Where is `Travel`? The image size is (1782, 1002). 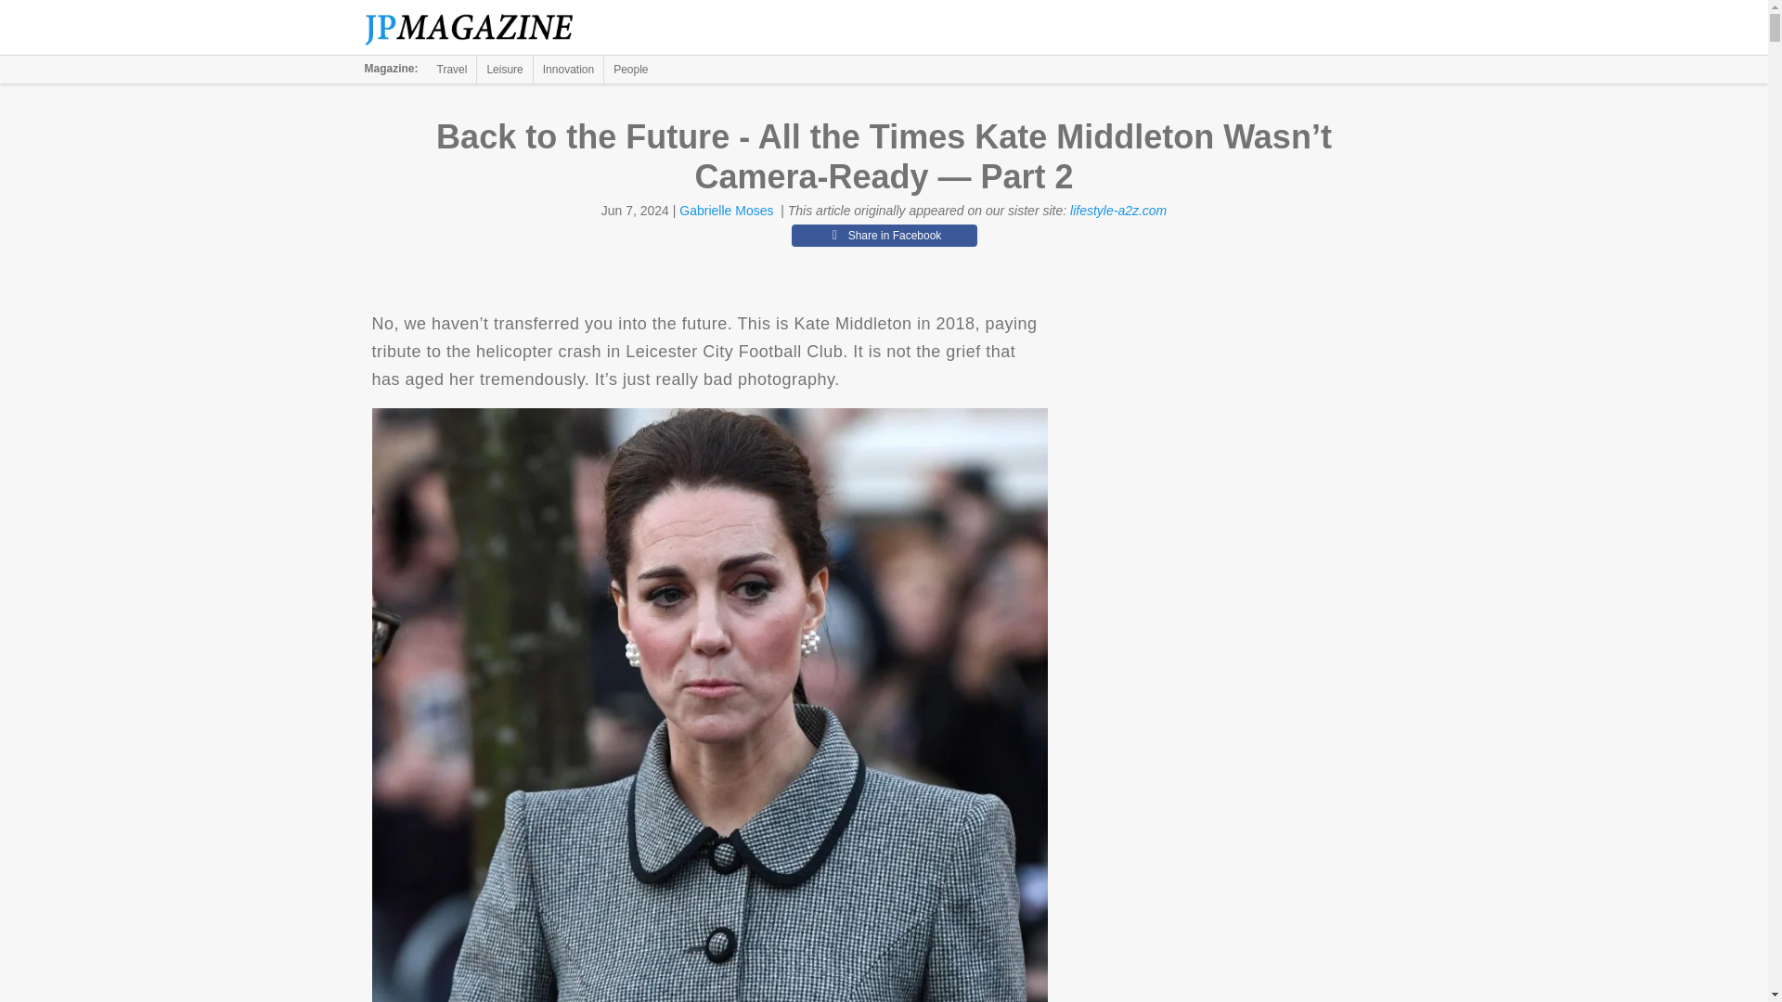 Travel is located at coordinates (452, 69).